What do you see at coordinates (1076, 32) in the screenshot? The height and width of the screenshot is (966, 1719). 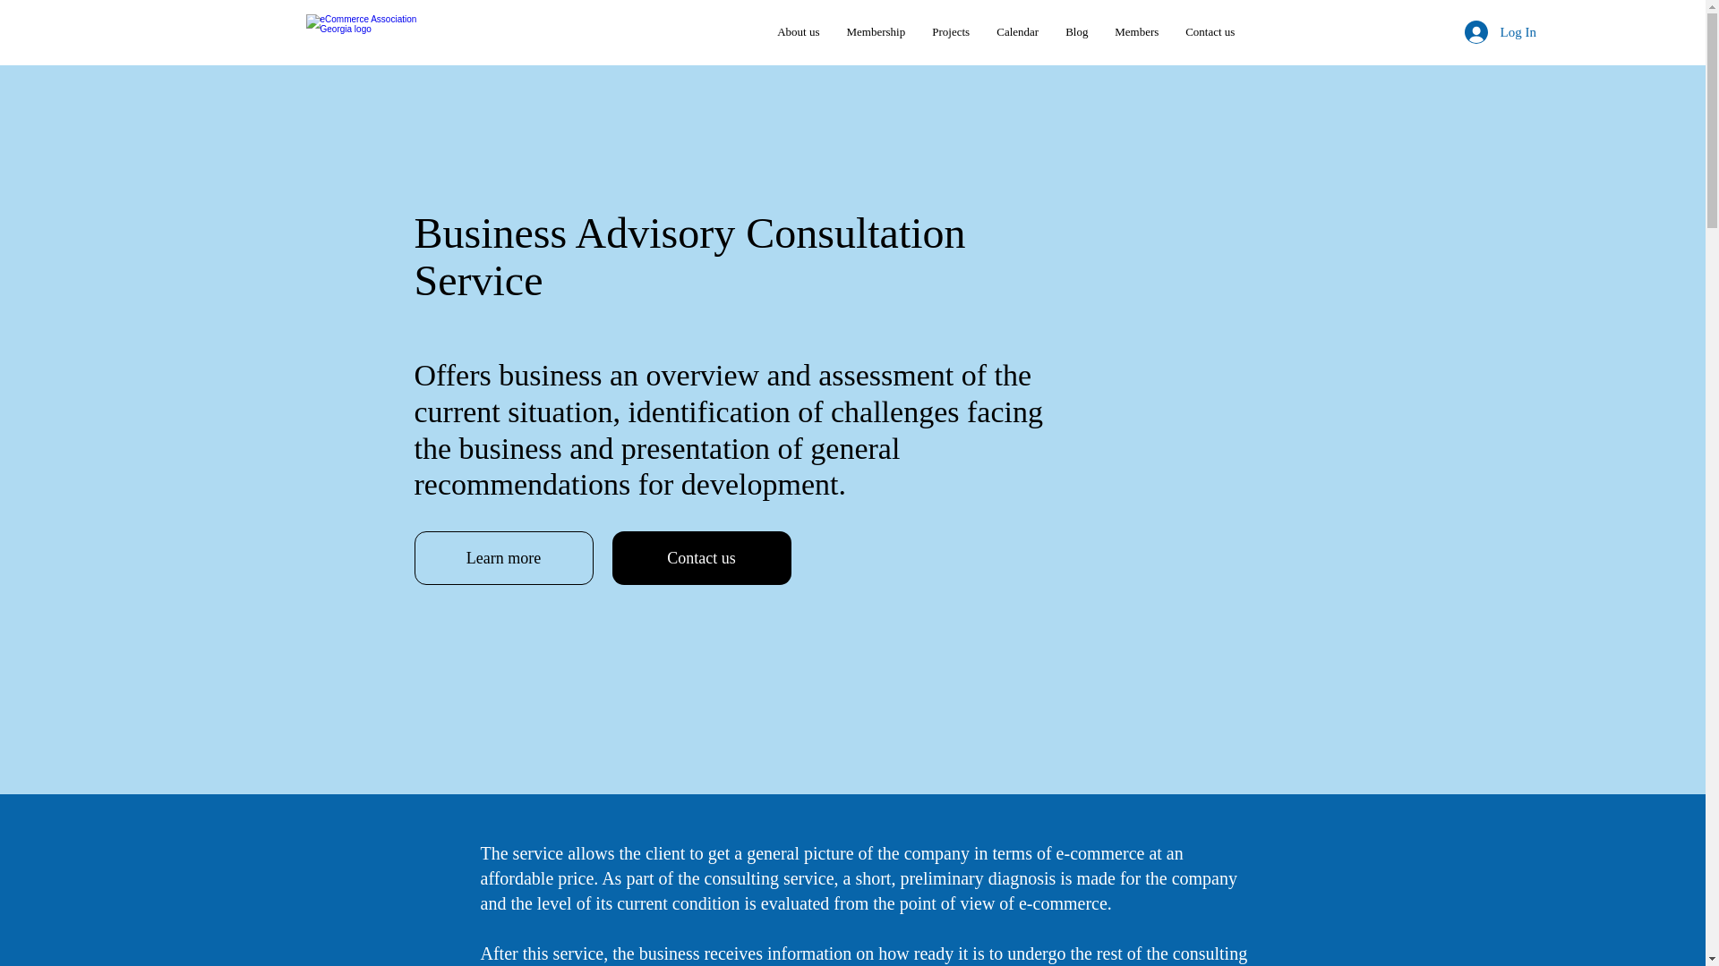 I see `Blog` at bounding box center [1076, 32].